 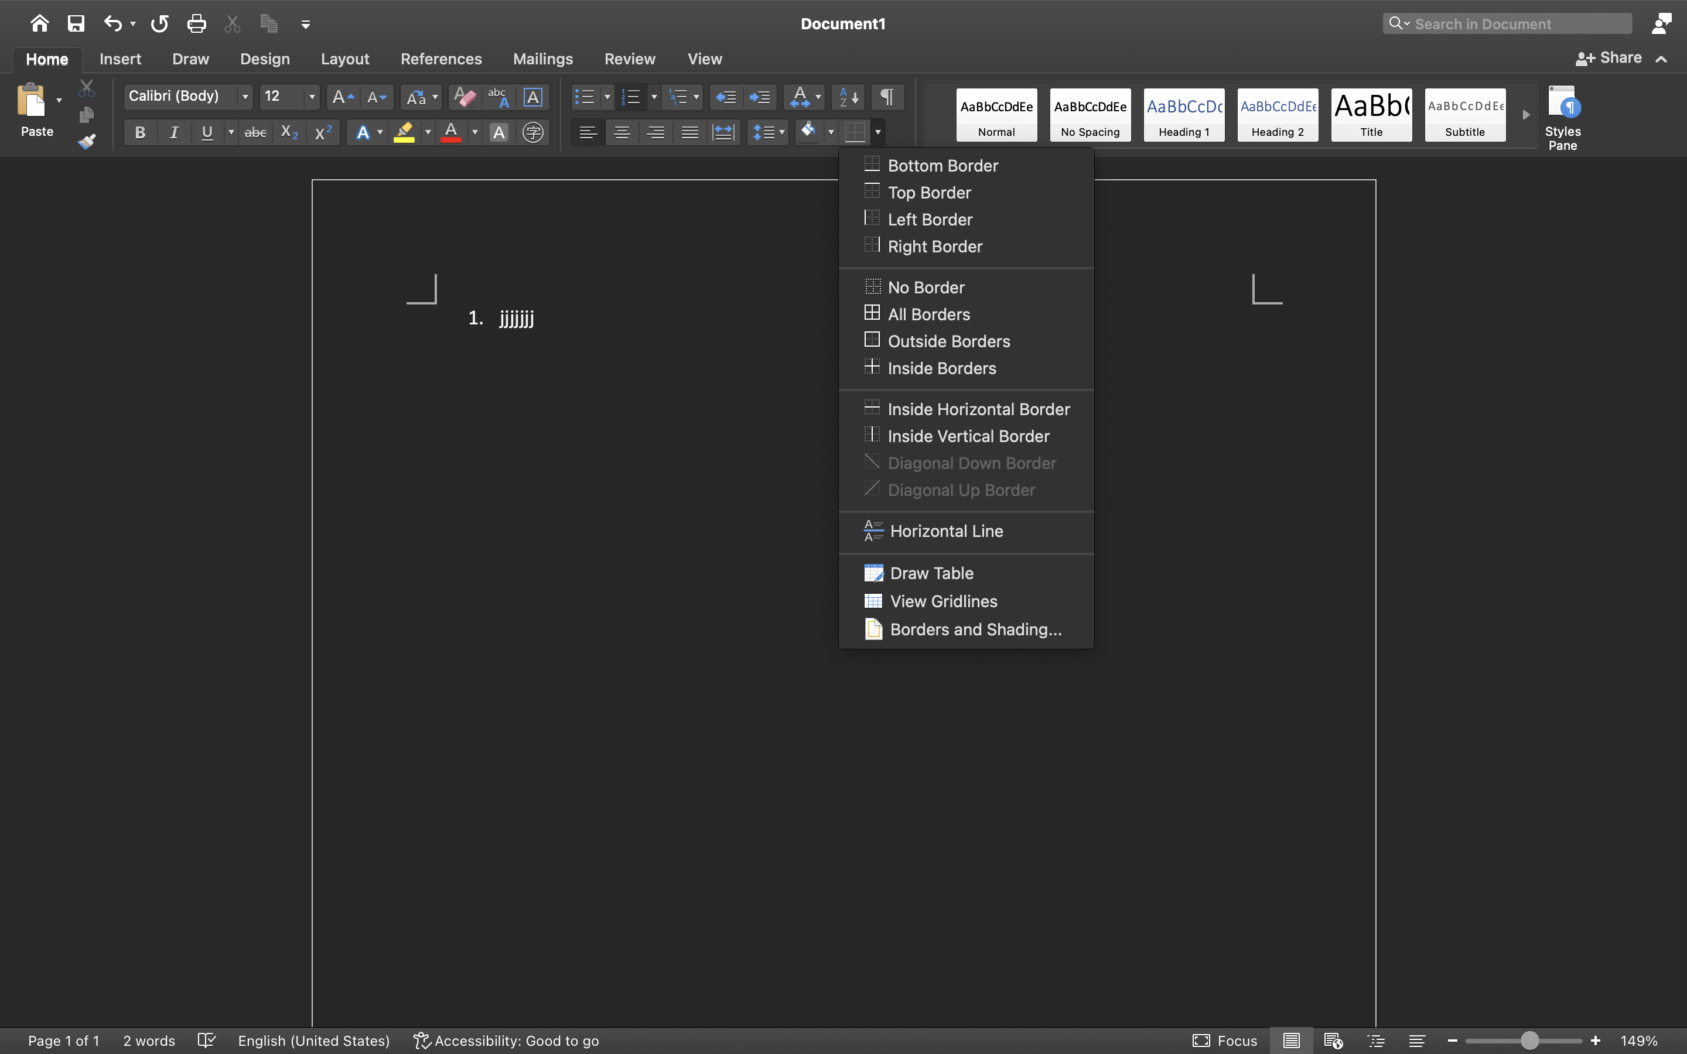 What do you see at coordinates (188, 97) in the screenshot?
I see `Calibri (Body)` at bounding box center [188, 97].